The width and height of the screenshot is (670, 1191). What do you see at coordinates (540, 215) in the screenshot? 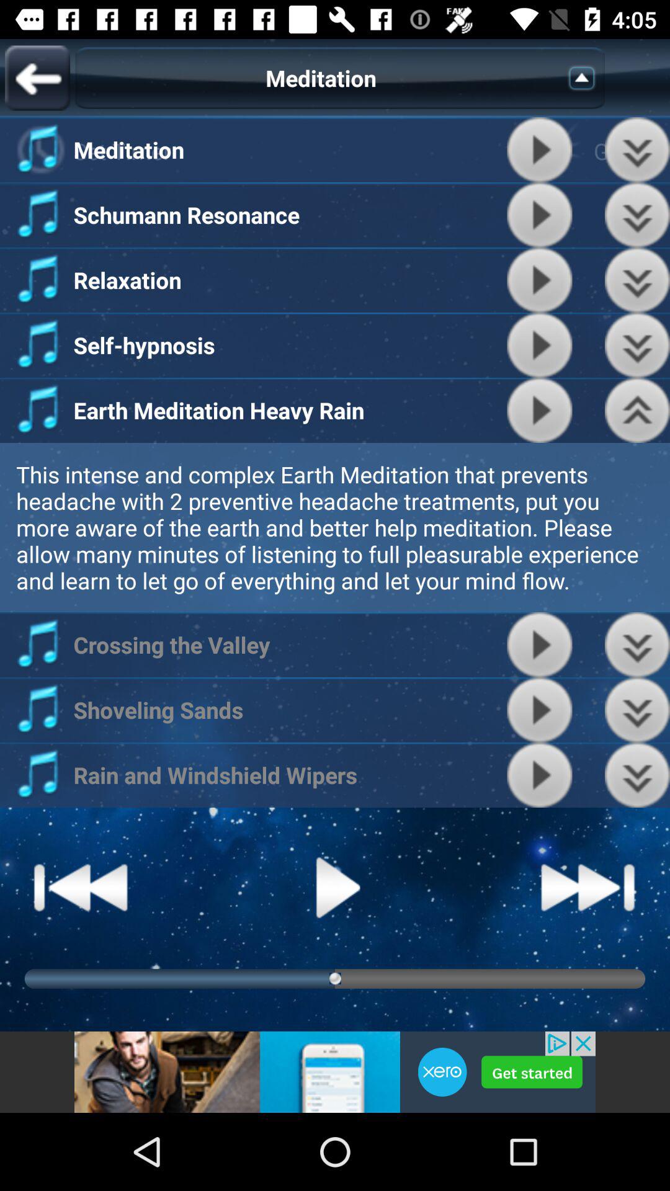
I see `go to play` at bounding box center [540, 215].